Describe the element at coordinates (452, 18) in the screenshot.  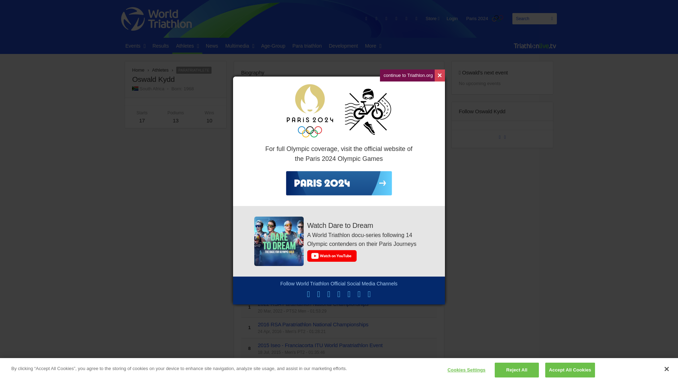
I see `Login` at that location.